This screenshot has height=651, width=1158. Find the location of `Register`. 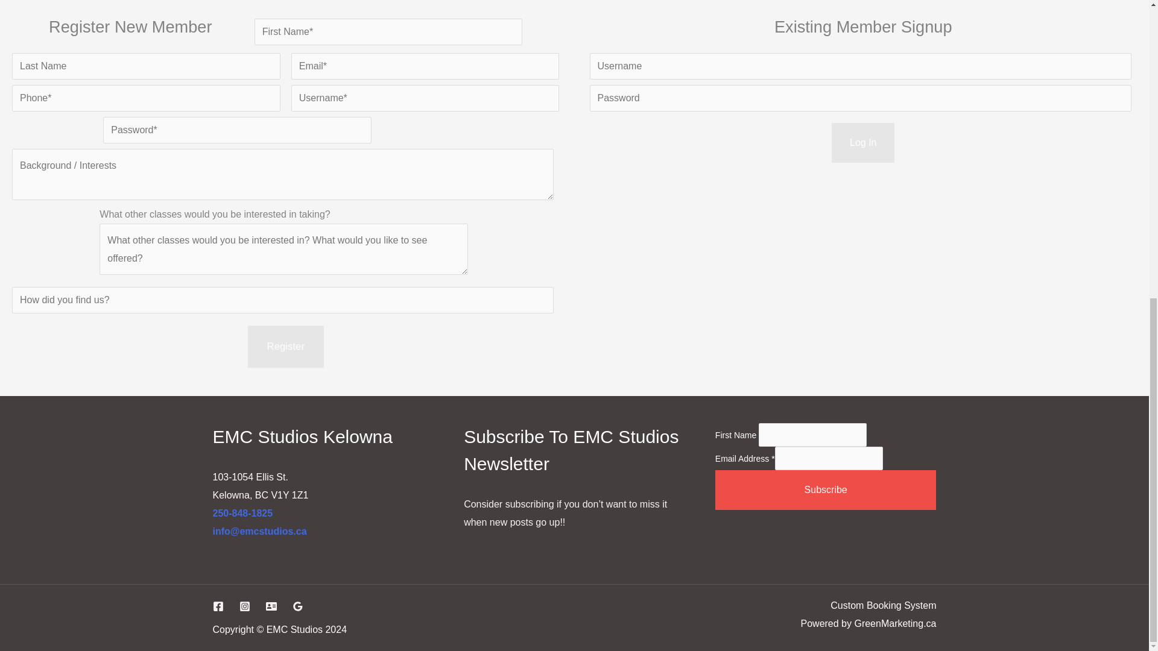

Register is located at coordinates (285, 346).